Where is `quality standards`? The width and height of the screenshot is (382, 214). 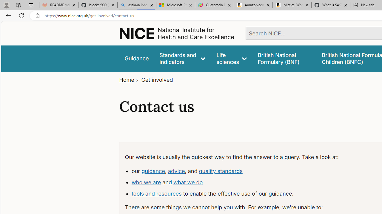
quality standards is located at coordinates (220, 171).